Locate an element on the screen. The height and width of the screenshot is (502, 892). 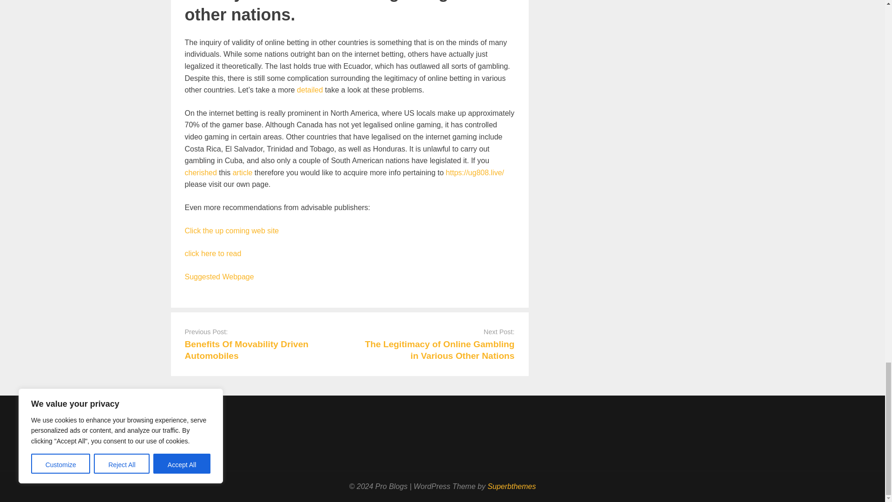
Click the up coming web site is located at coordinates (231, 231).